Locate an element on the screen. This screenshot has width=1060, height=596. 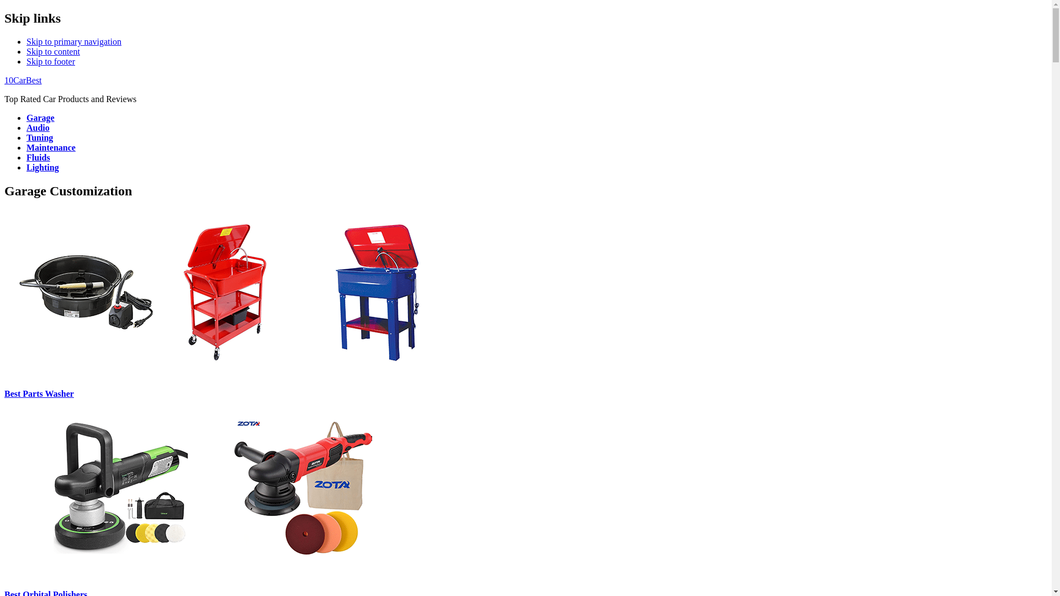
Lighting is located at coordinates (43, 167).